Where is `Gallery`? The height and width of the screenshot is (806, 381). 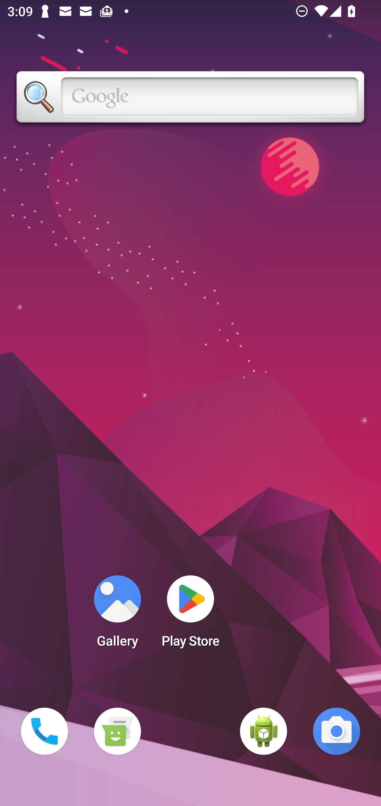
Gallery is located at coordinates (117, 615).